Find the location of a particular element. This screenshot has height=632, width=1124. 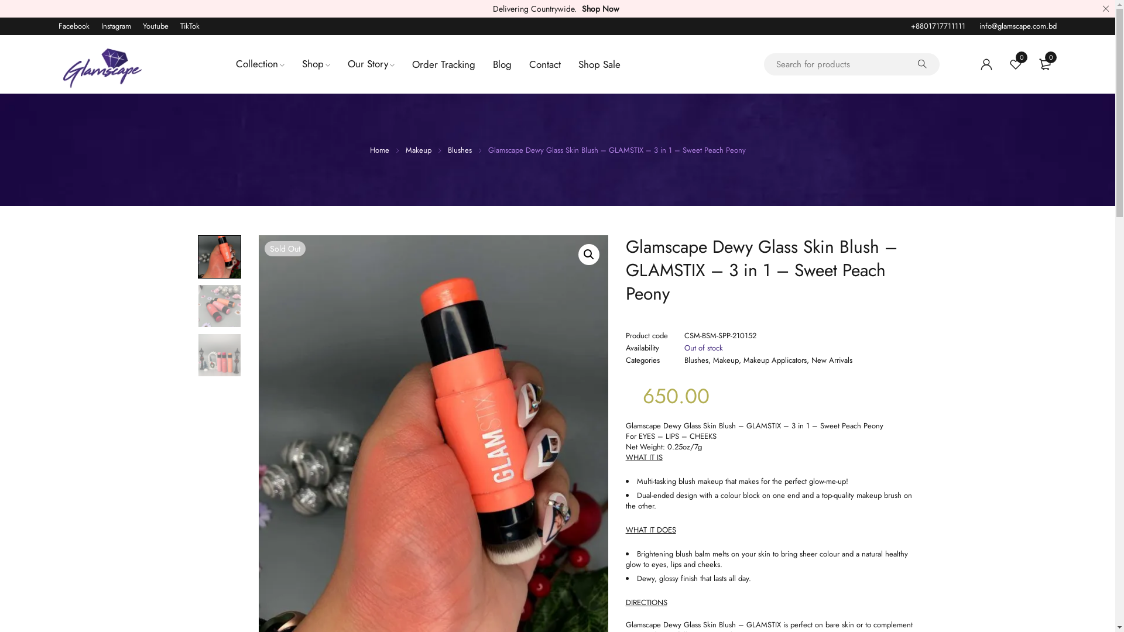

Makeup is located at coordinates (418, 150).